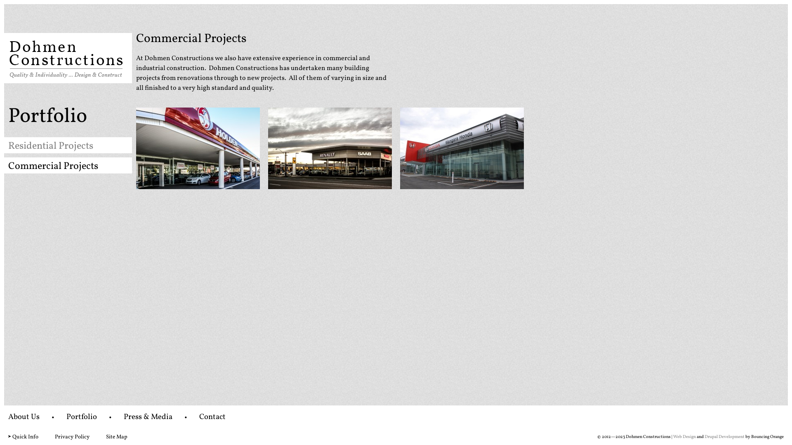 The width and height of the screenshot is (792, 445). I want to click on Residential Projects, so click(51, 146).